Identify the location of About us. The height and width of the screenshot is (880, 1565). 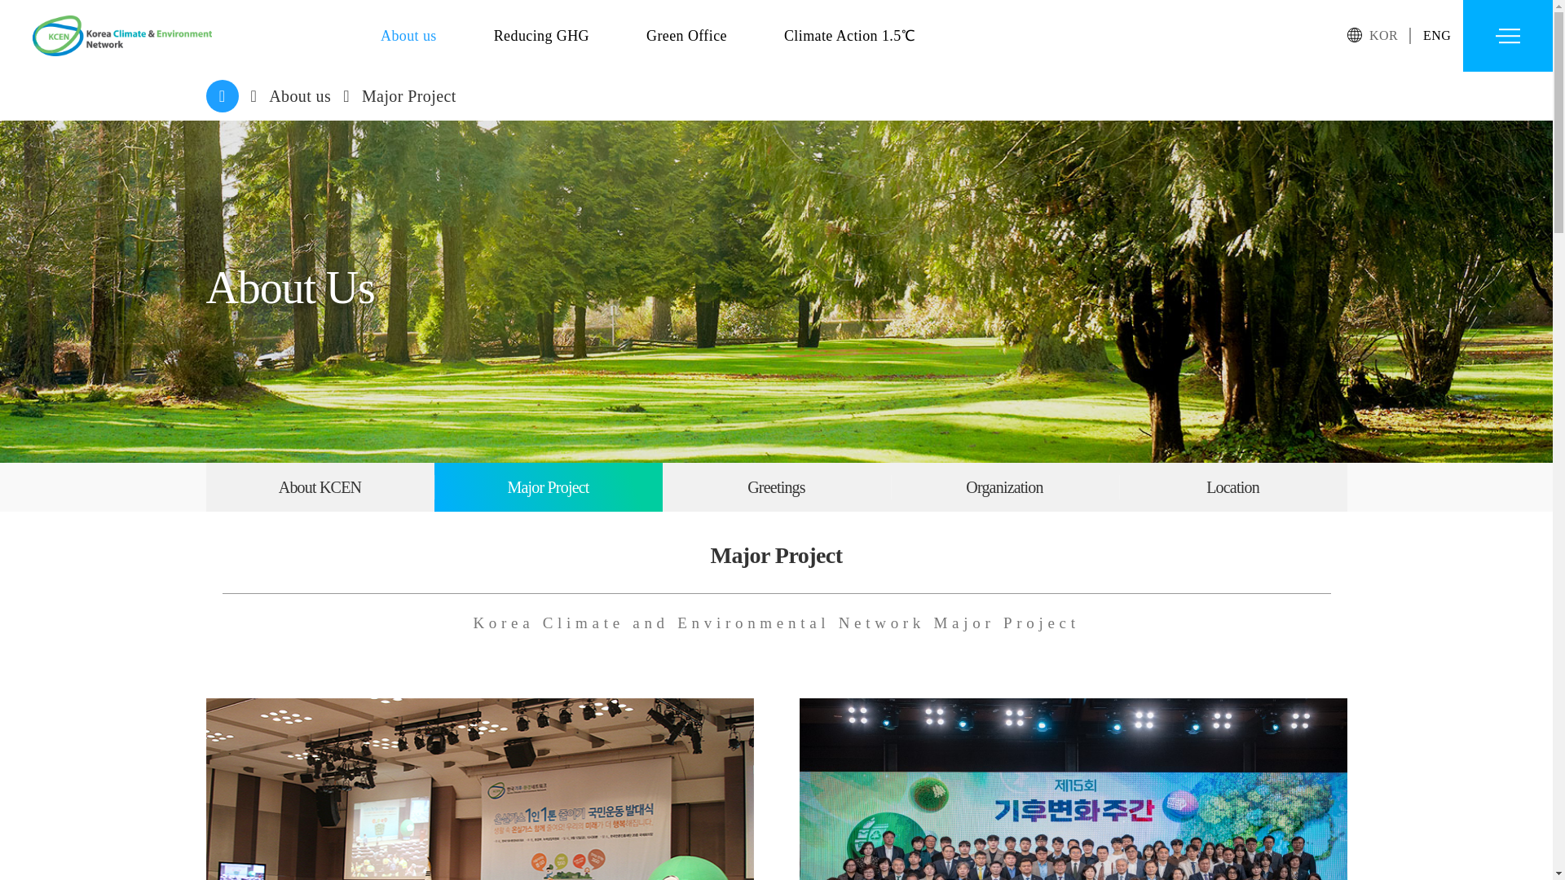
(300, 95).